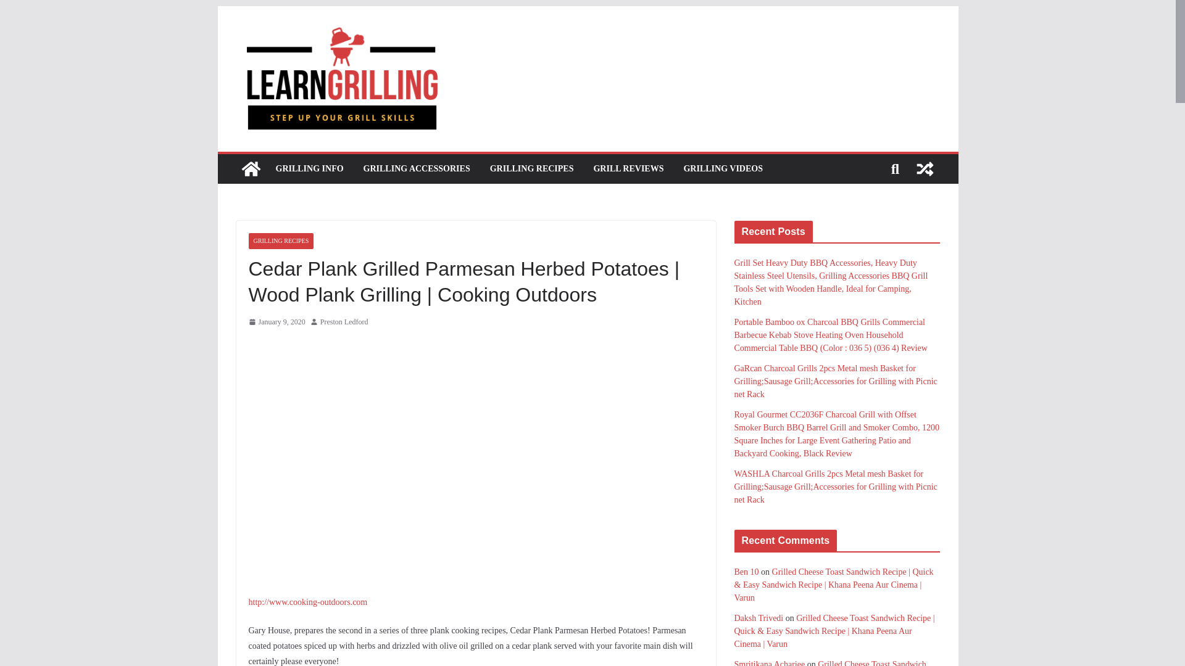 The height and width of the screenshot is (666, 1185). I want to click on GRILLING VIDEOS, so click(723, 169).